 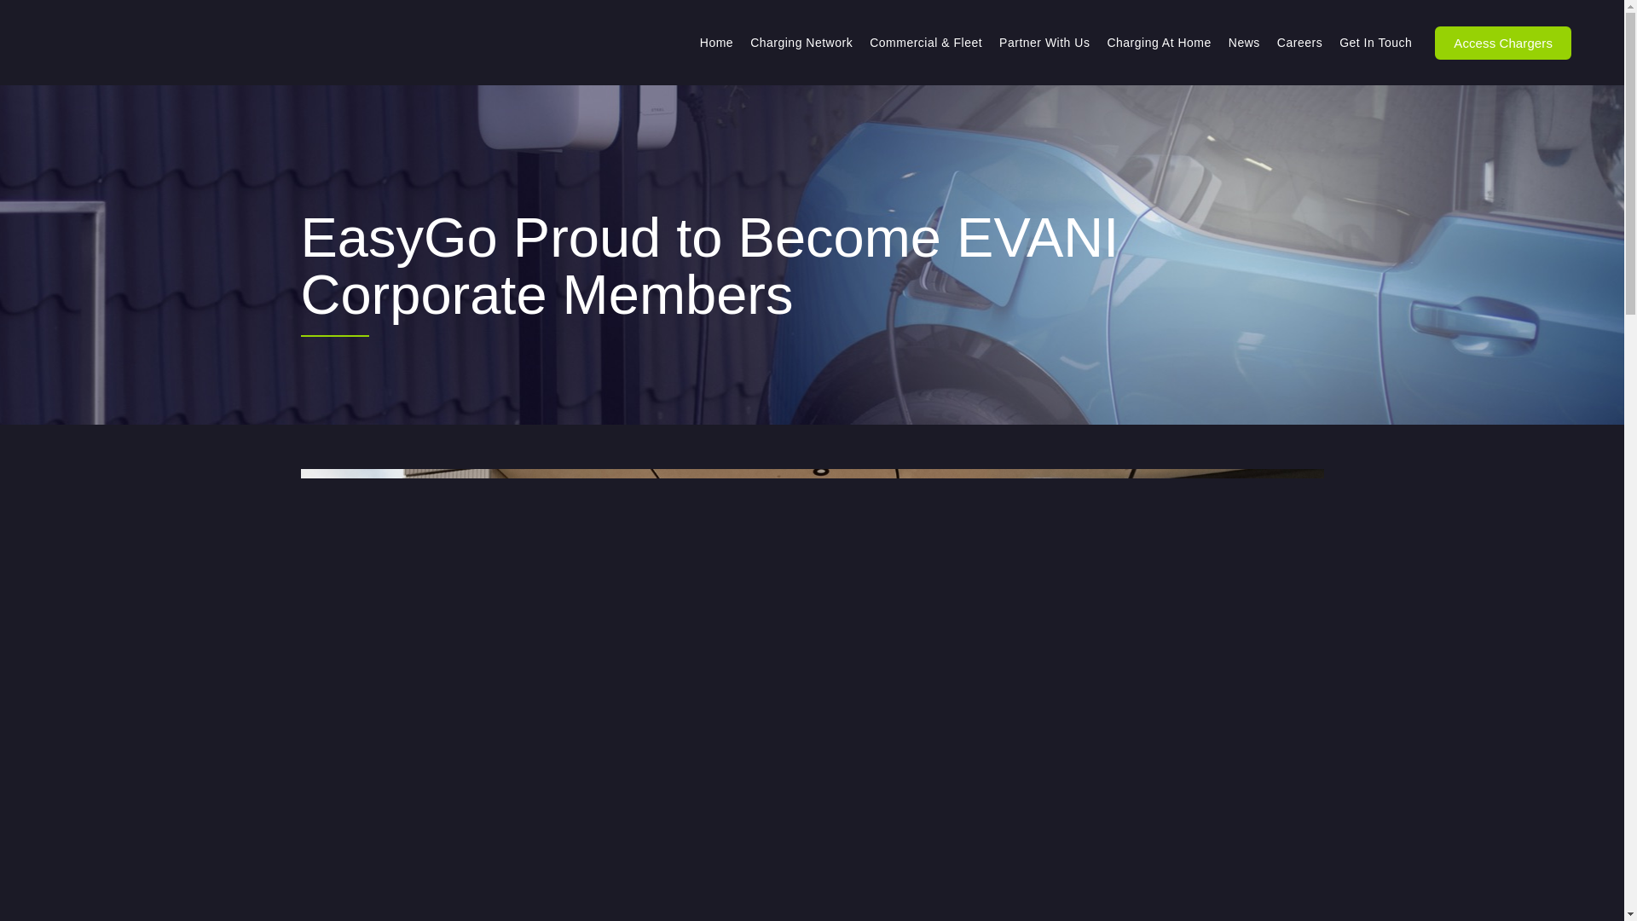 What do you see at coordinates (1044, 43) in the screenshot?
I see `Partner With Us` at bounding box center [1044, 43].